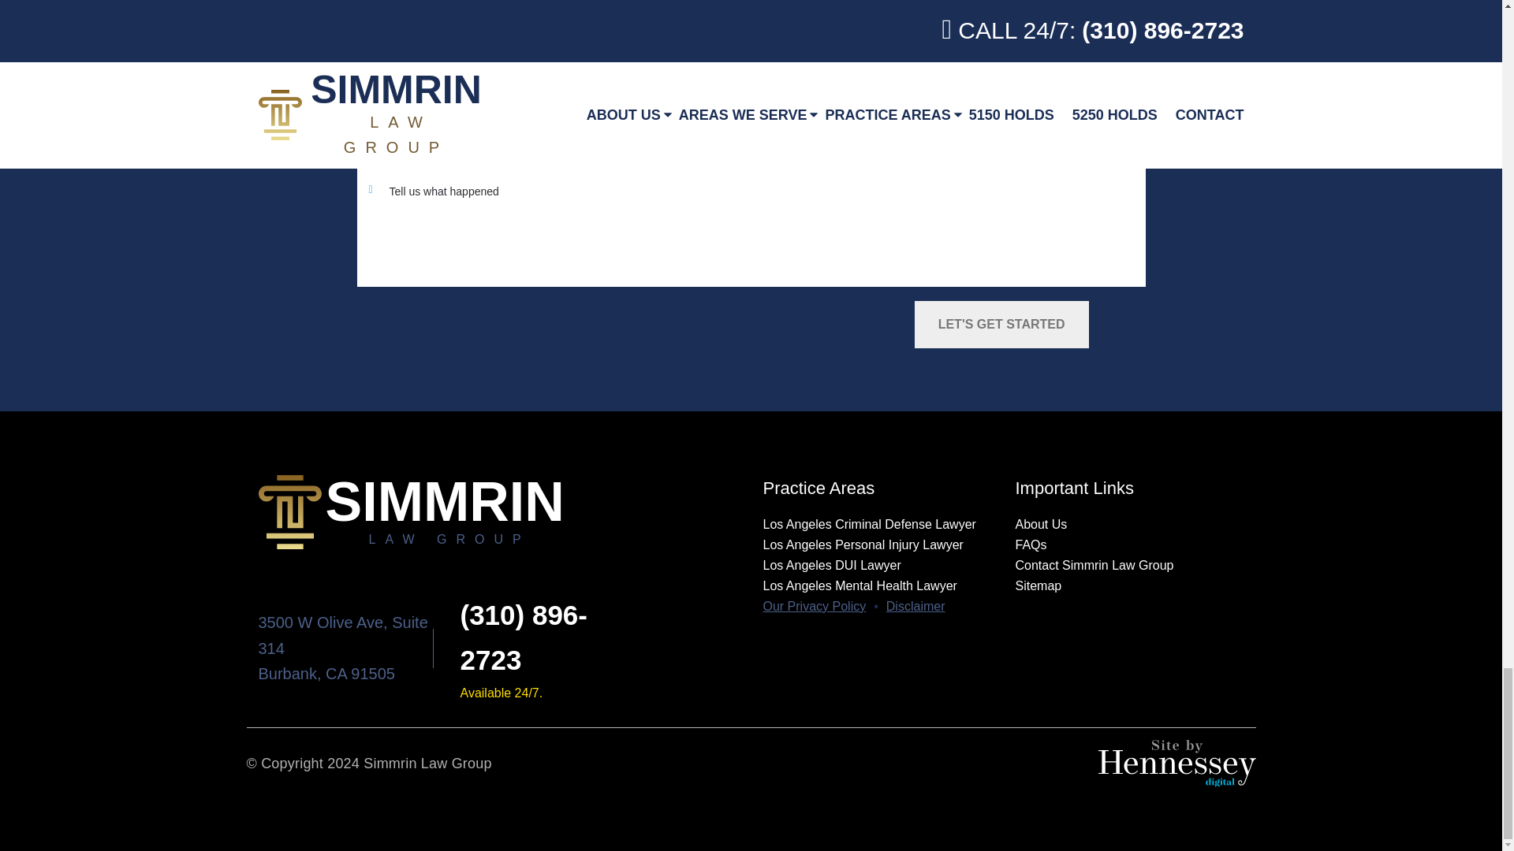  What do you see at coordinates (1001, 325) in the screenshot?
I see `Let's get started` at bounding box center [1001, 325].